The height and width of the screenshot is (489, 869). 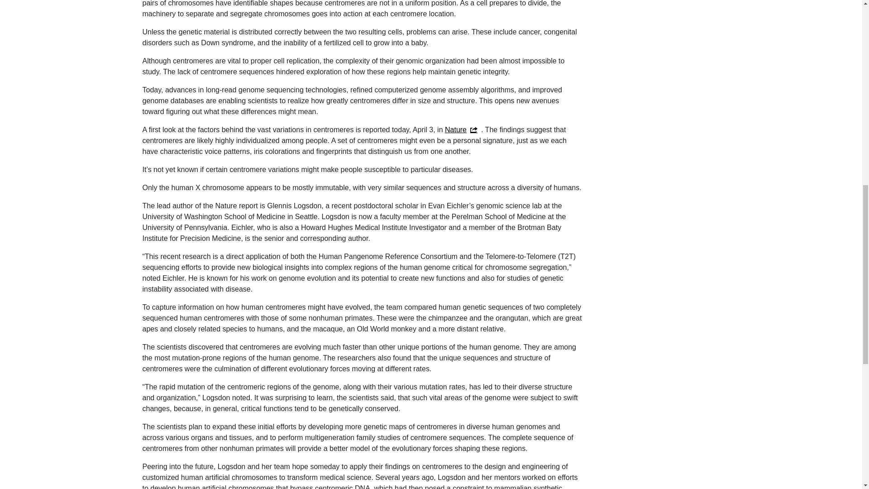 I want to click on Nature, so click(x=463, y=129).